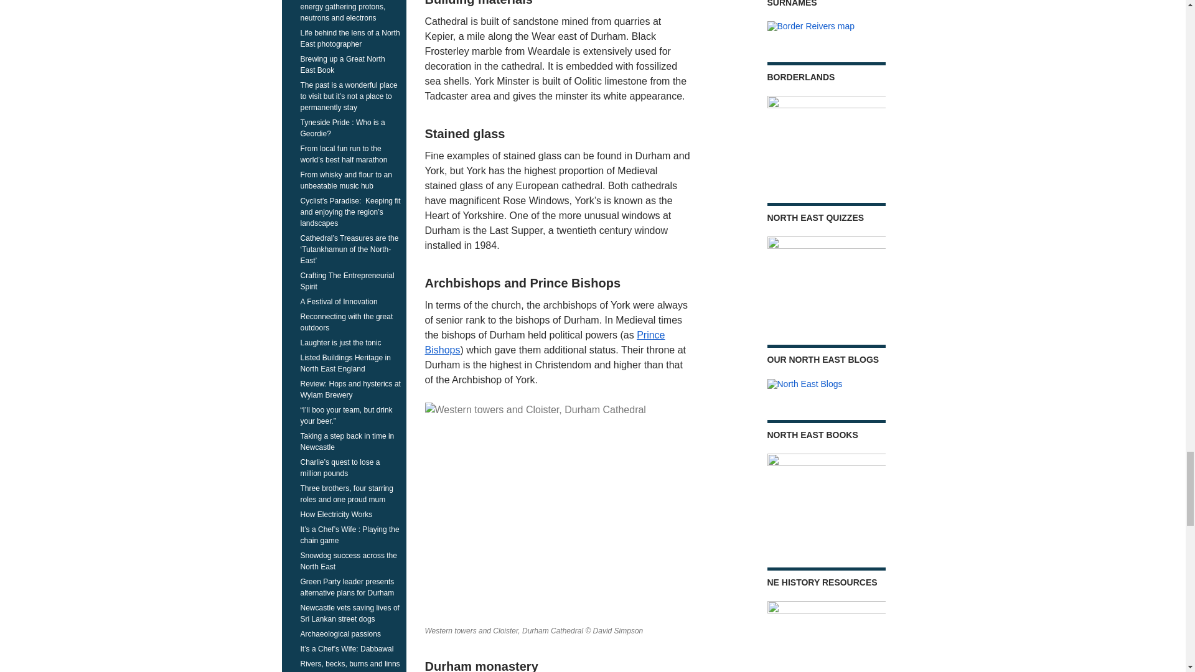 Image resolution: width=1195 pixels, height=672 pixels. Describe the element at coordinates (810, 26) in the screenshot. I see `Border Reiver Surnames Map` at that location.